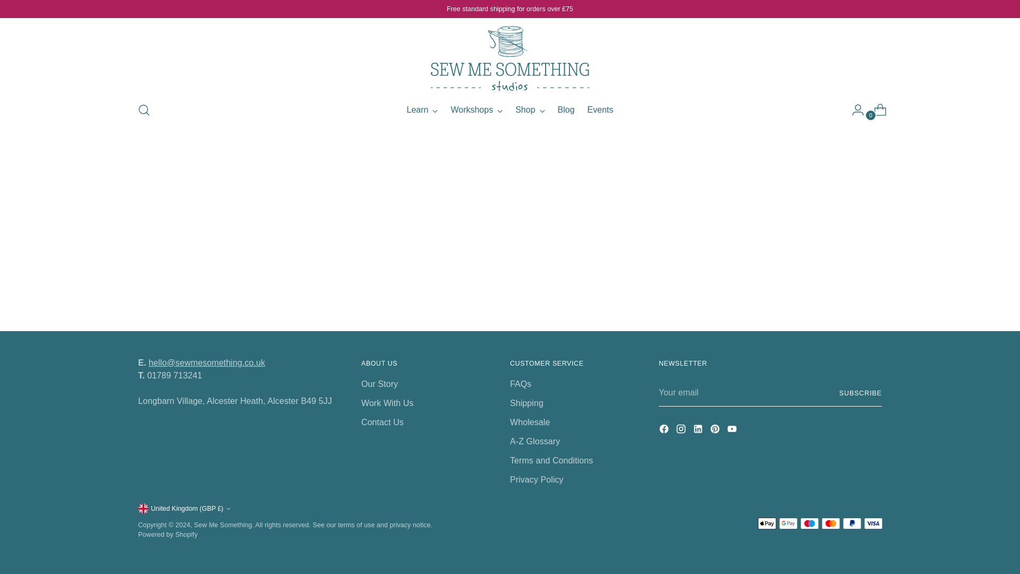 The width and height of the screenshot is (1020, 574). Describe the element at coordinates (530, 109) in the screenshot. I see `Sew Me Something on Instagram` at that location.